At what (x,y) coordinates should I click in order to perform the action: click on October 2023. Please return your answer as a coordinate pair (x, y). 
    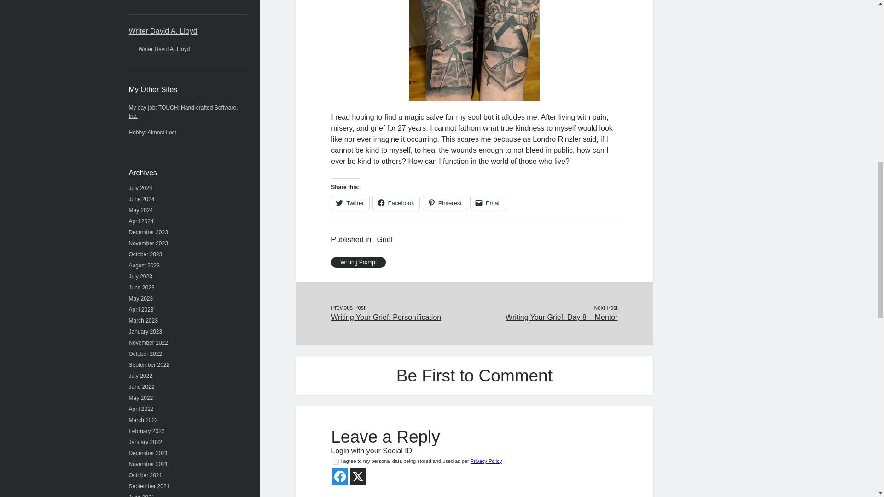
    Looking at the image, I should click on (145, 254).